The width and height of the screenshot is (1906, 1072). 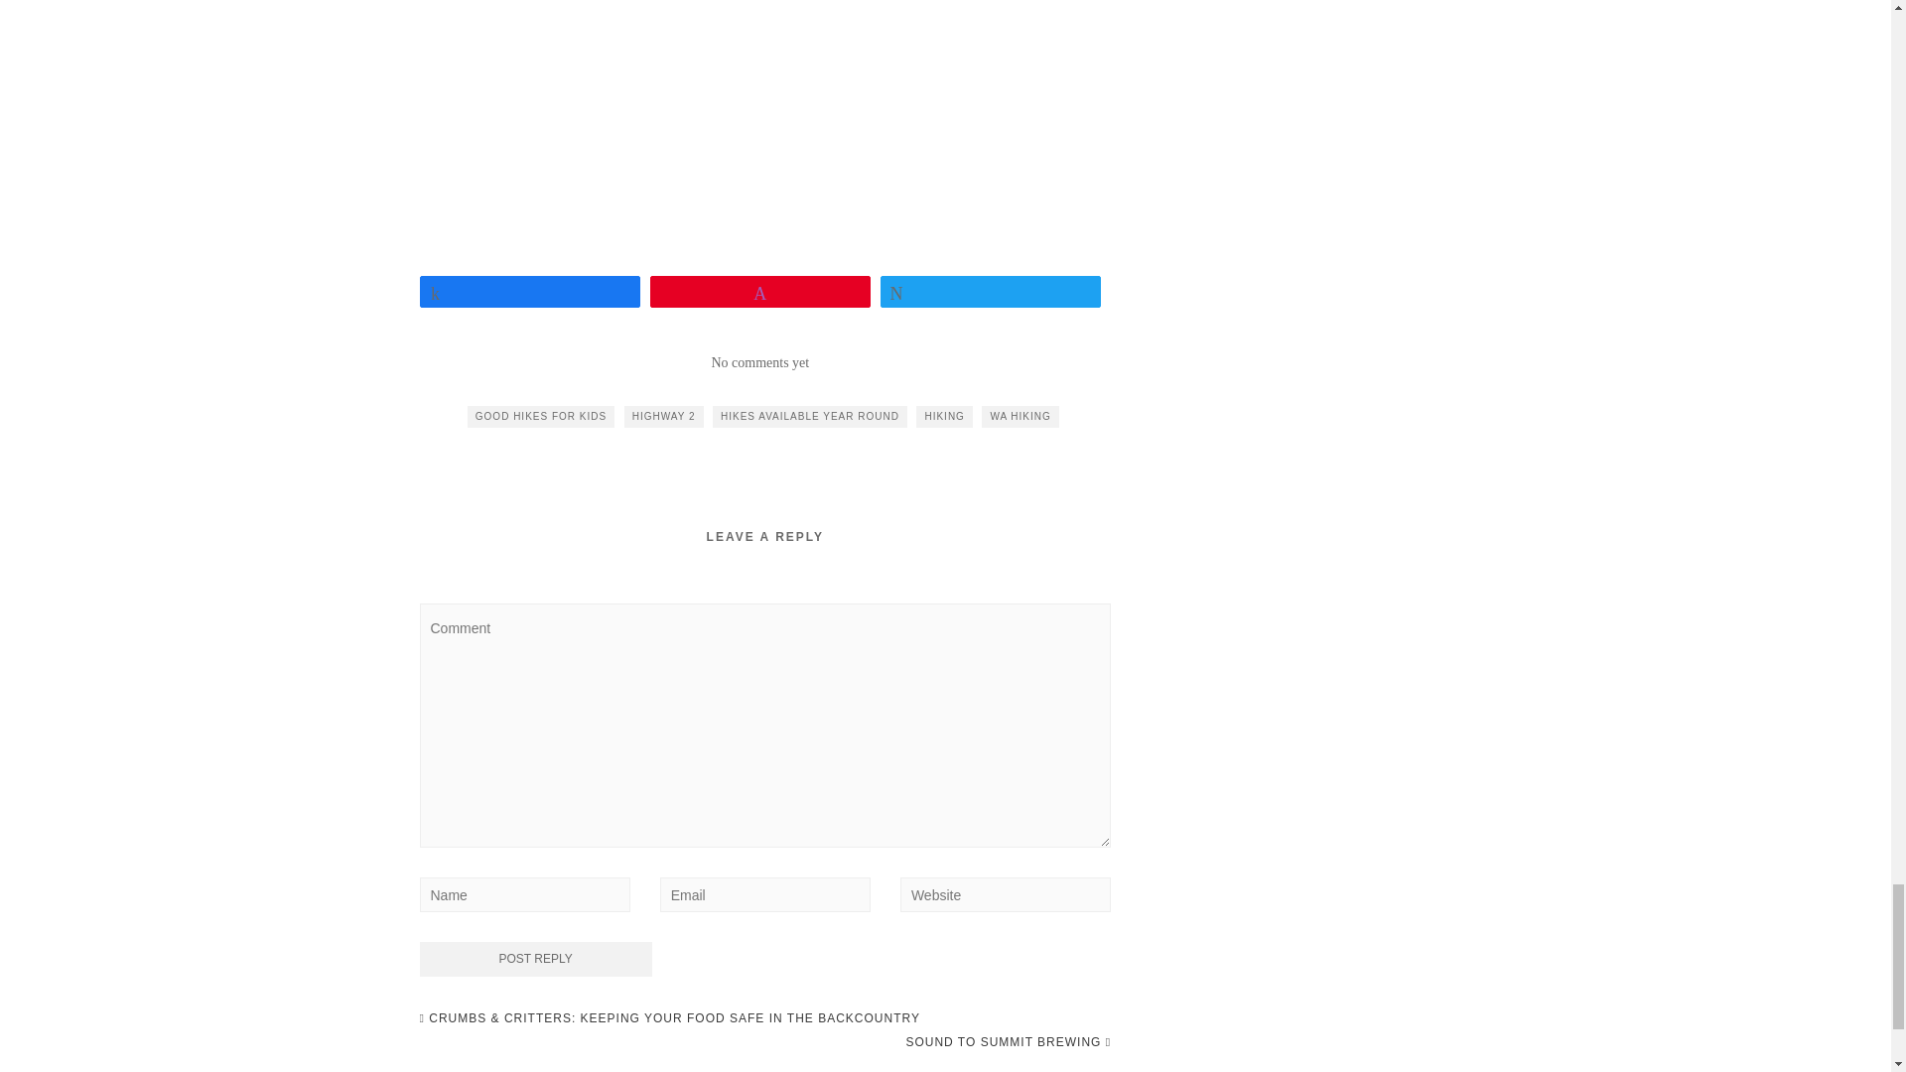 What do you see at coordinates (944, 417) in the screenshot?
I see `HIKING` at bounding box center [944, 417].